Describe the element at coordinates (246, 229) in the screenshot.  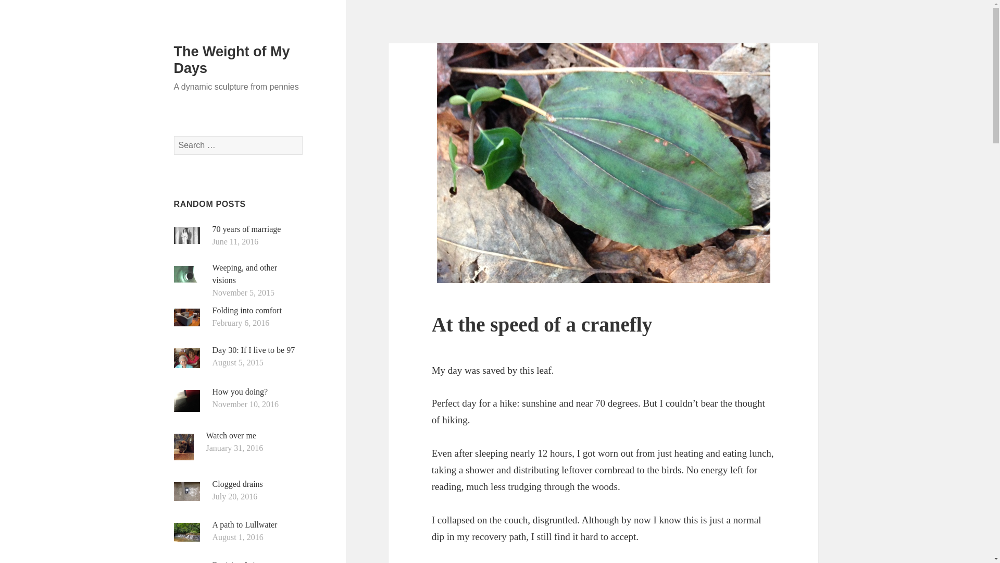
I see `70 years of marriage` at that location.